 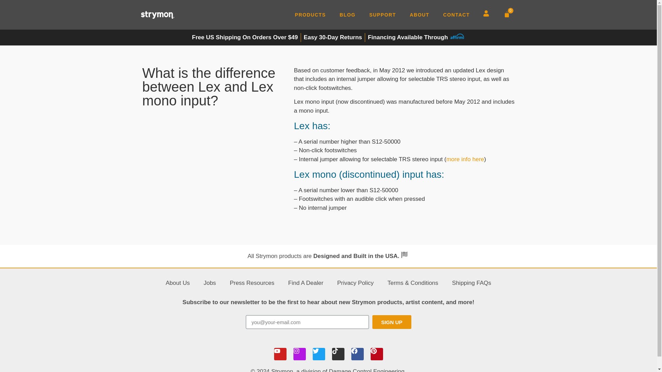 I want to click on Jobs, so click(x=210, y=283).